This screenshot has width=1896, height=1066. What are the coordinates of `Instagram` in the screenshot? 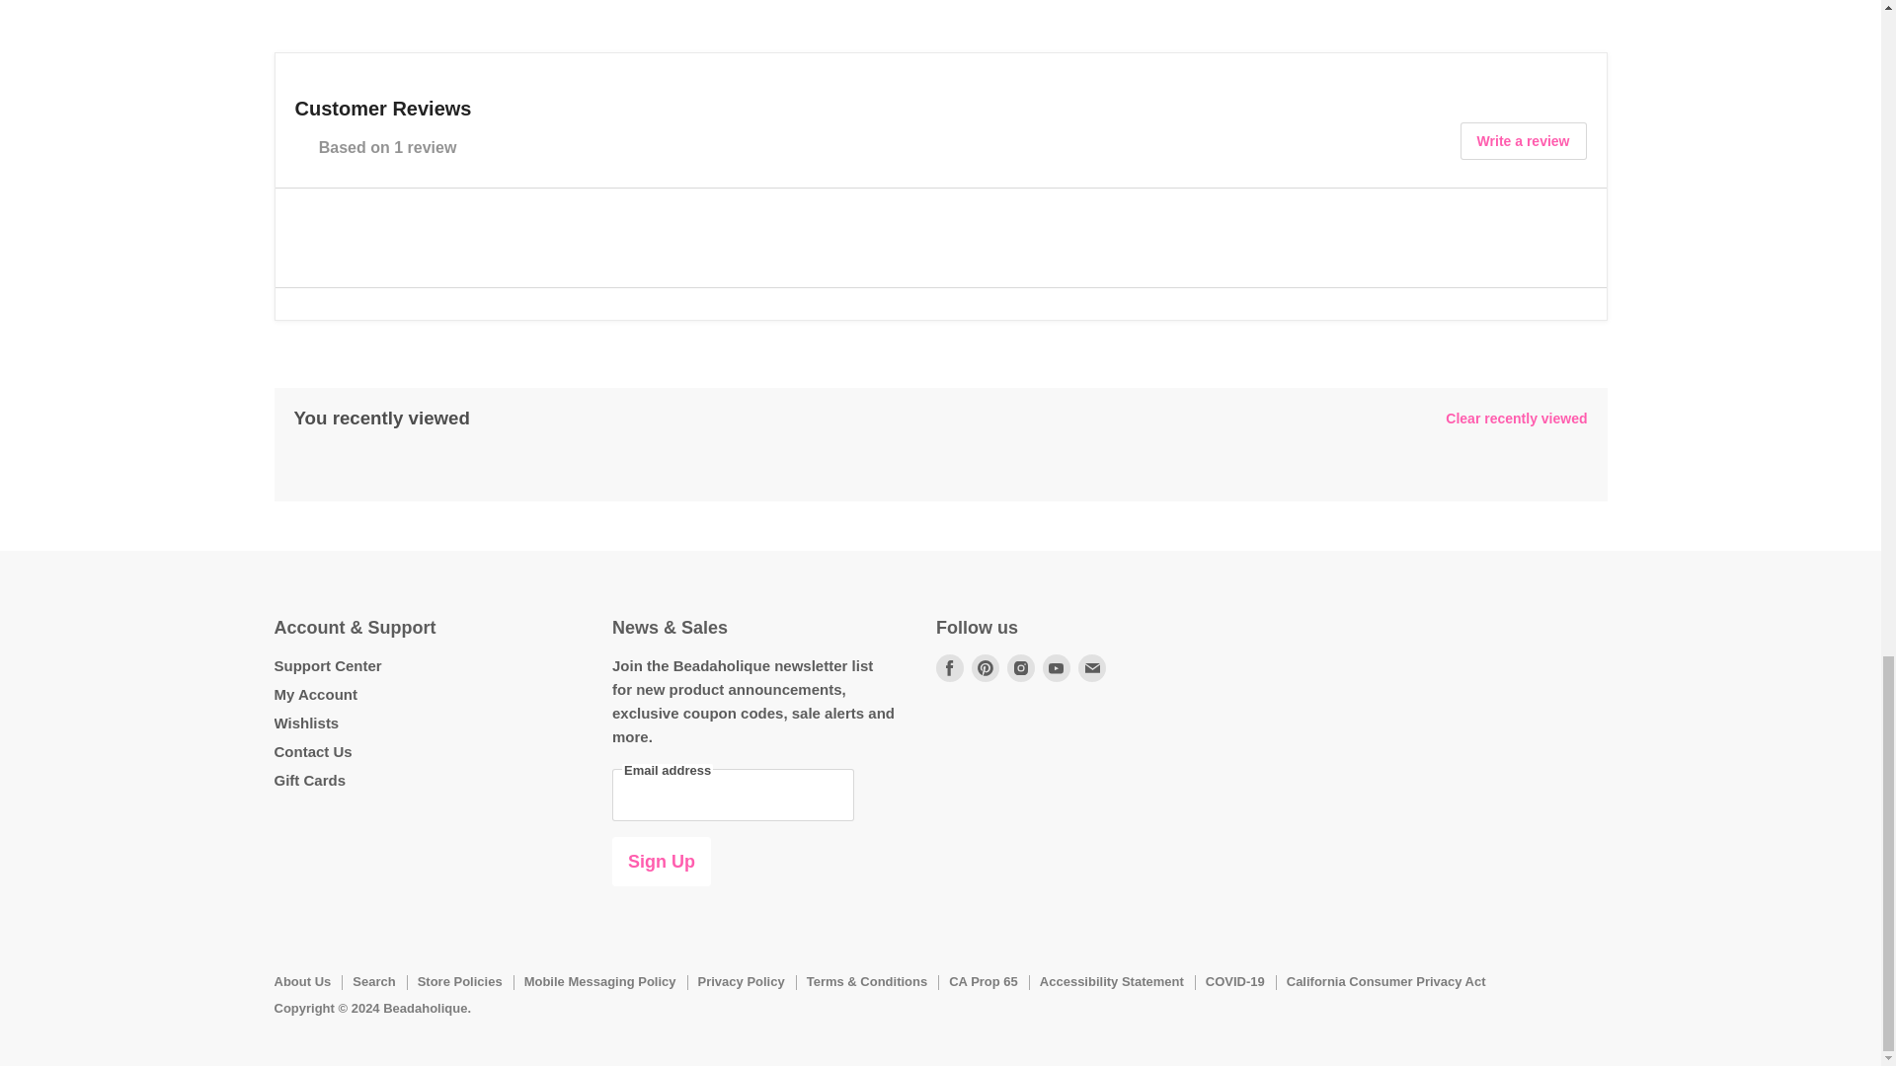 It's located at (1021, 667).